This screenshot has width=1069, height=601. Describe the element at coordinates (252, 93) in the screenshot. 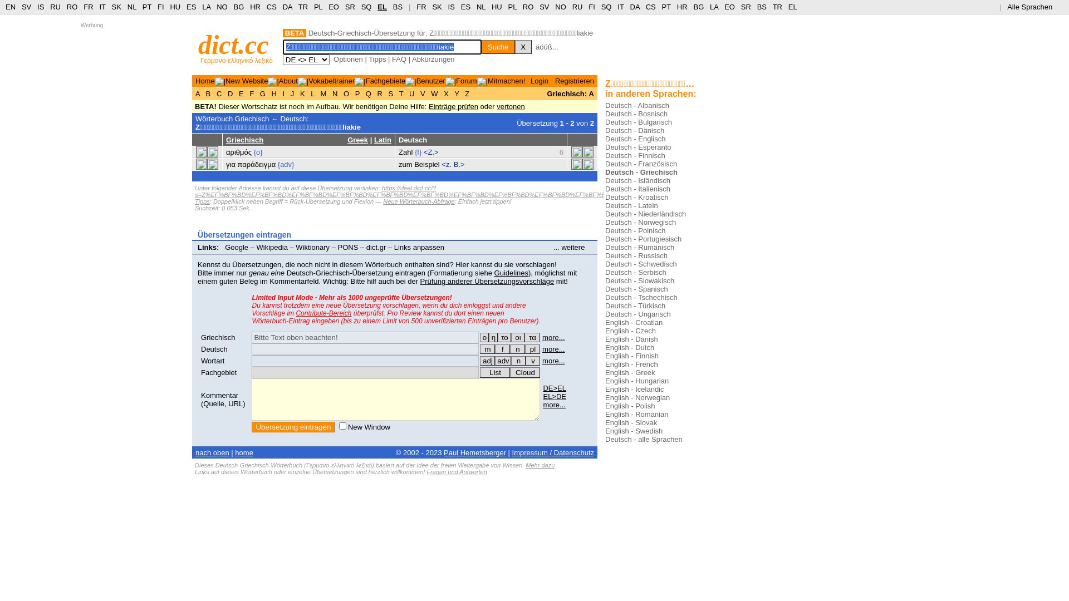

I see `F` at that location.